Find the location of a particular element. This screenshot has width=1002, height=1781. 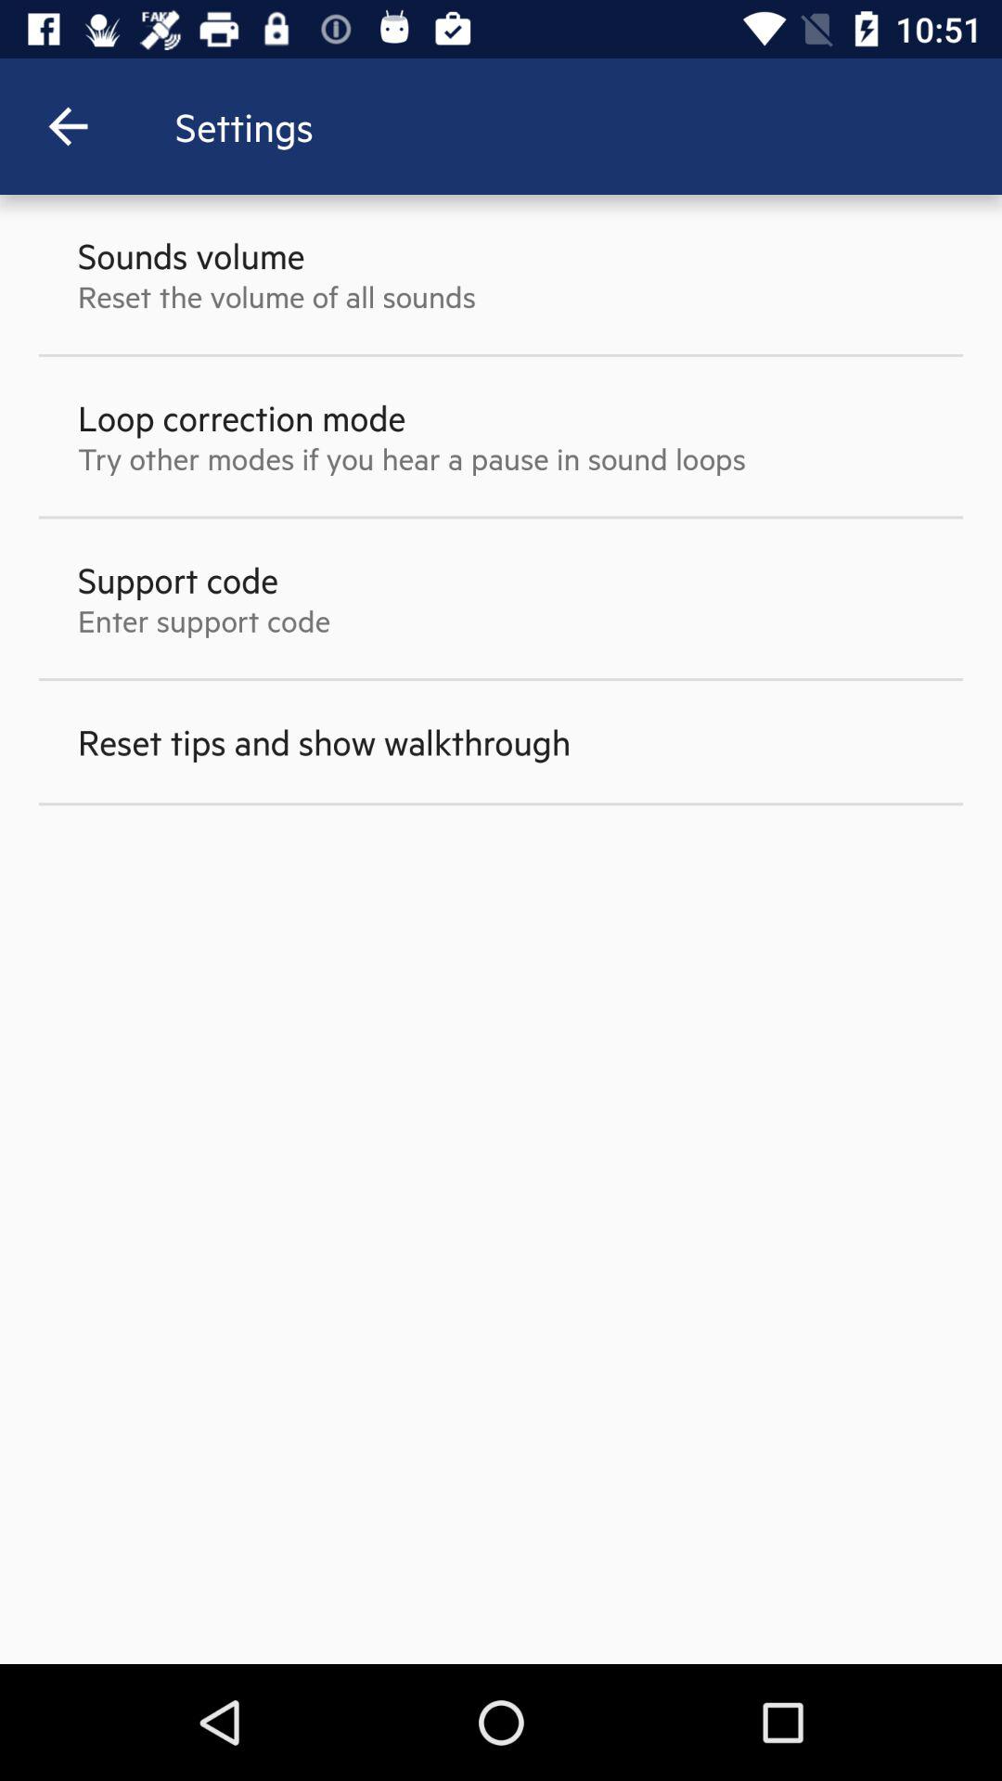

scroll until reset the volume item is located at coordinates (276, 296).